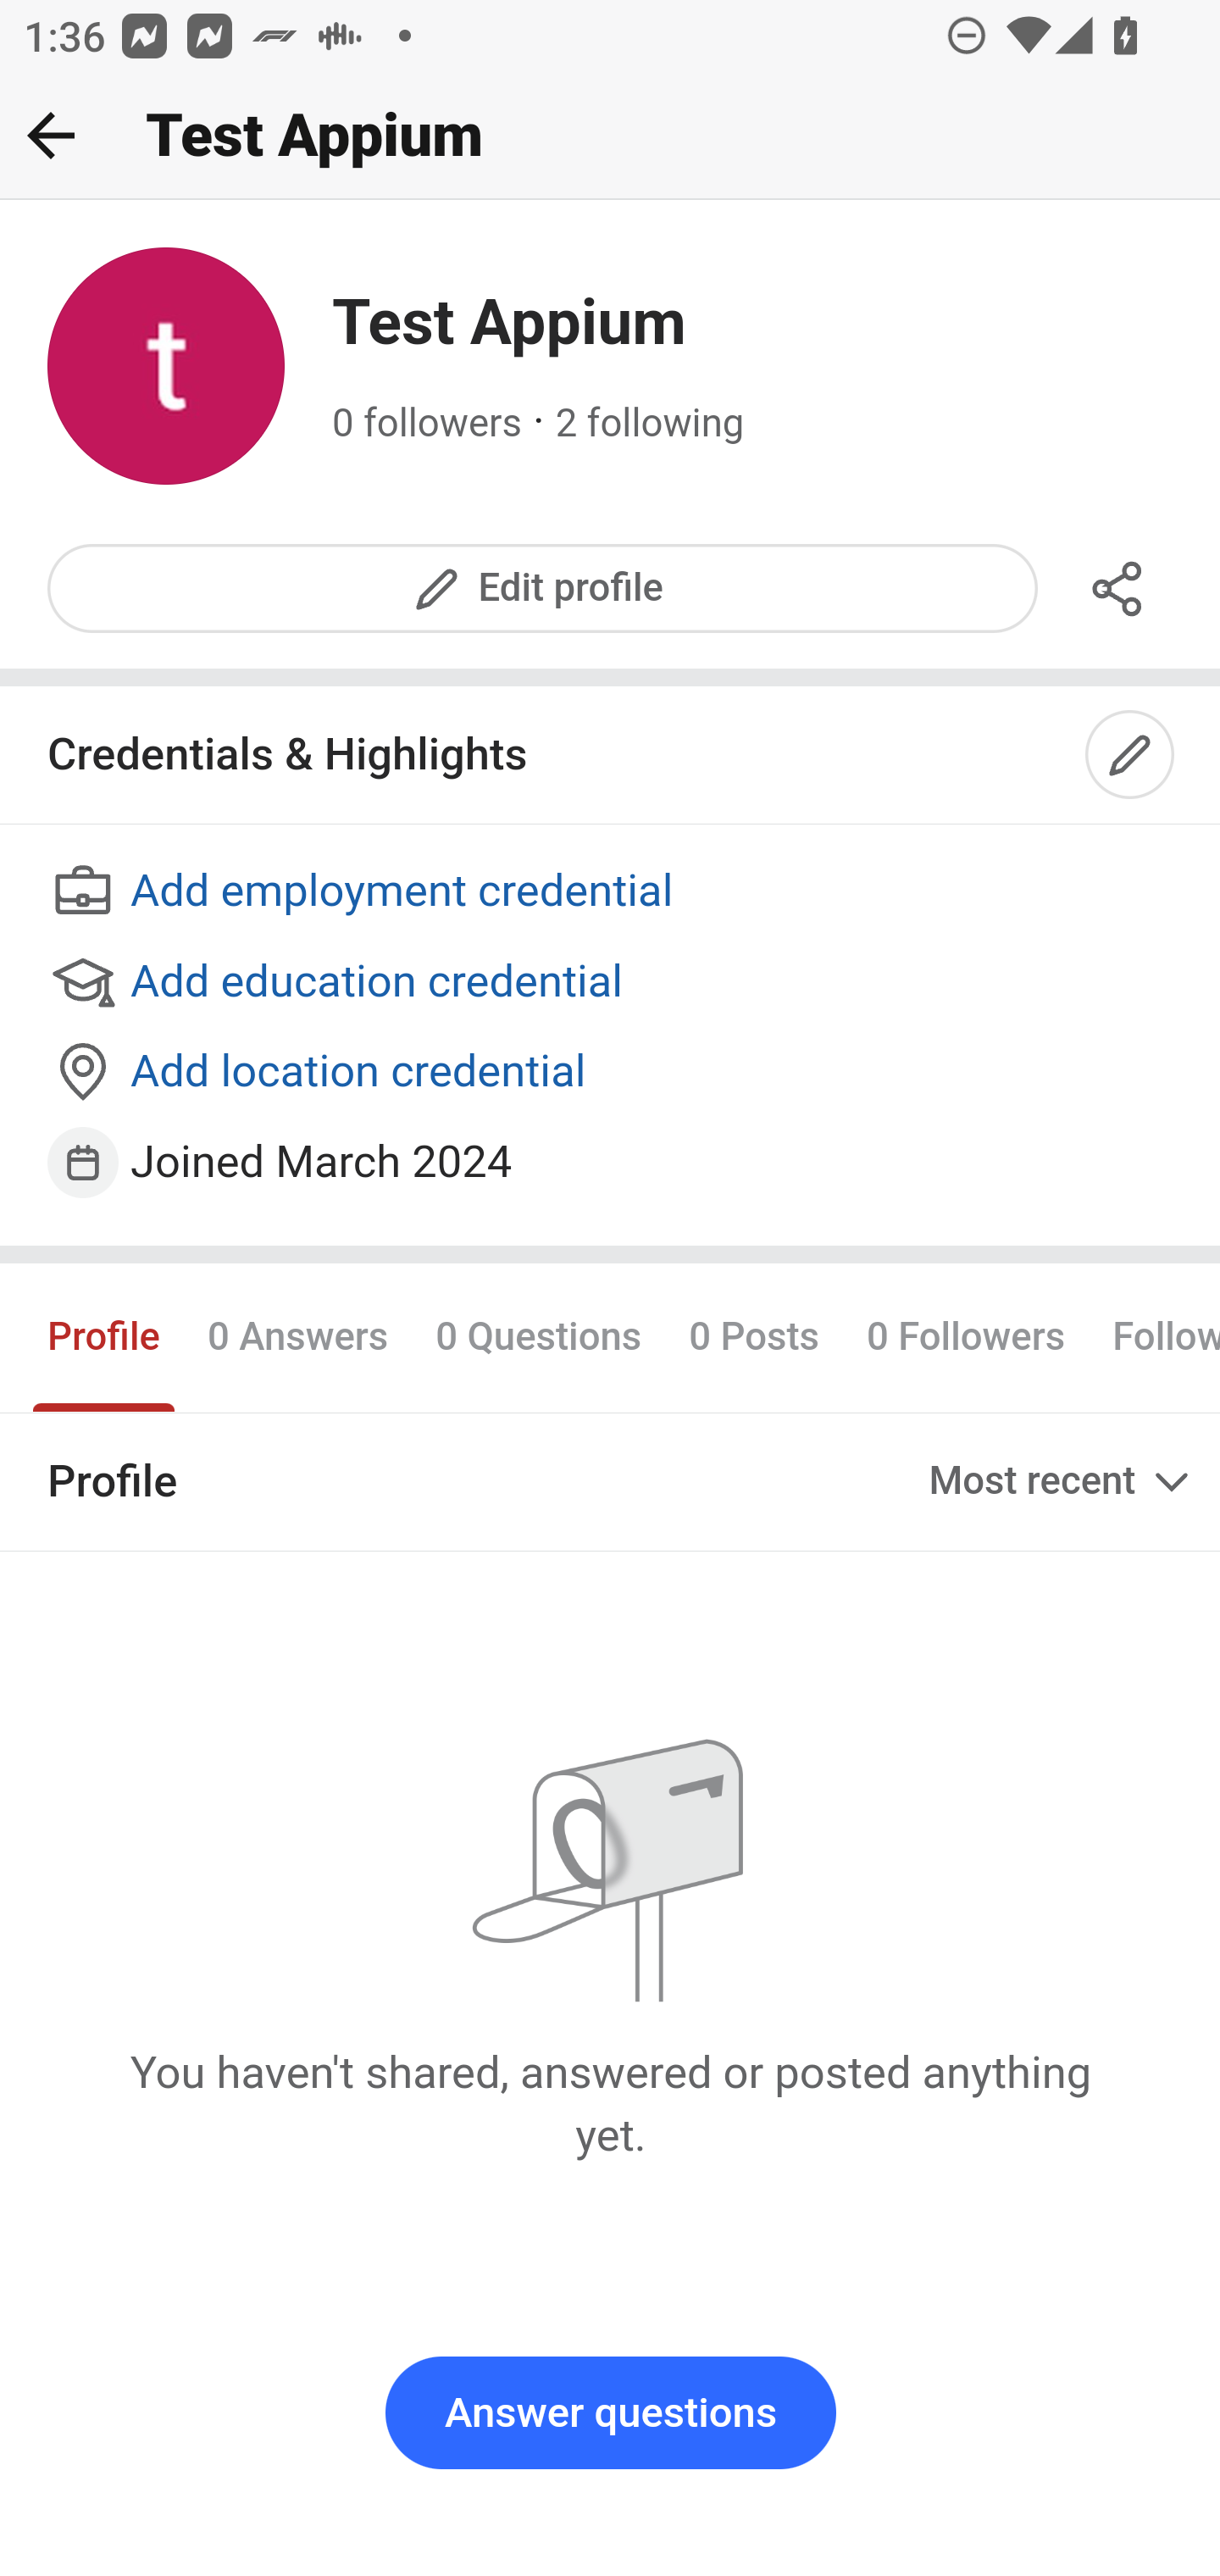 This screenshot has width=1220, height=2576. I want to click on Most recent, so click(1062, 1482).